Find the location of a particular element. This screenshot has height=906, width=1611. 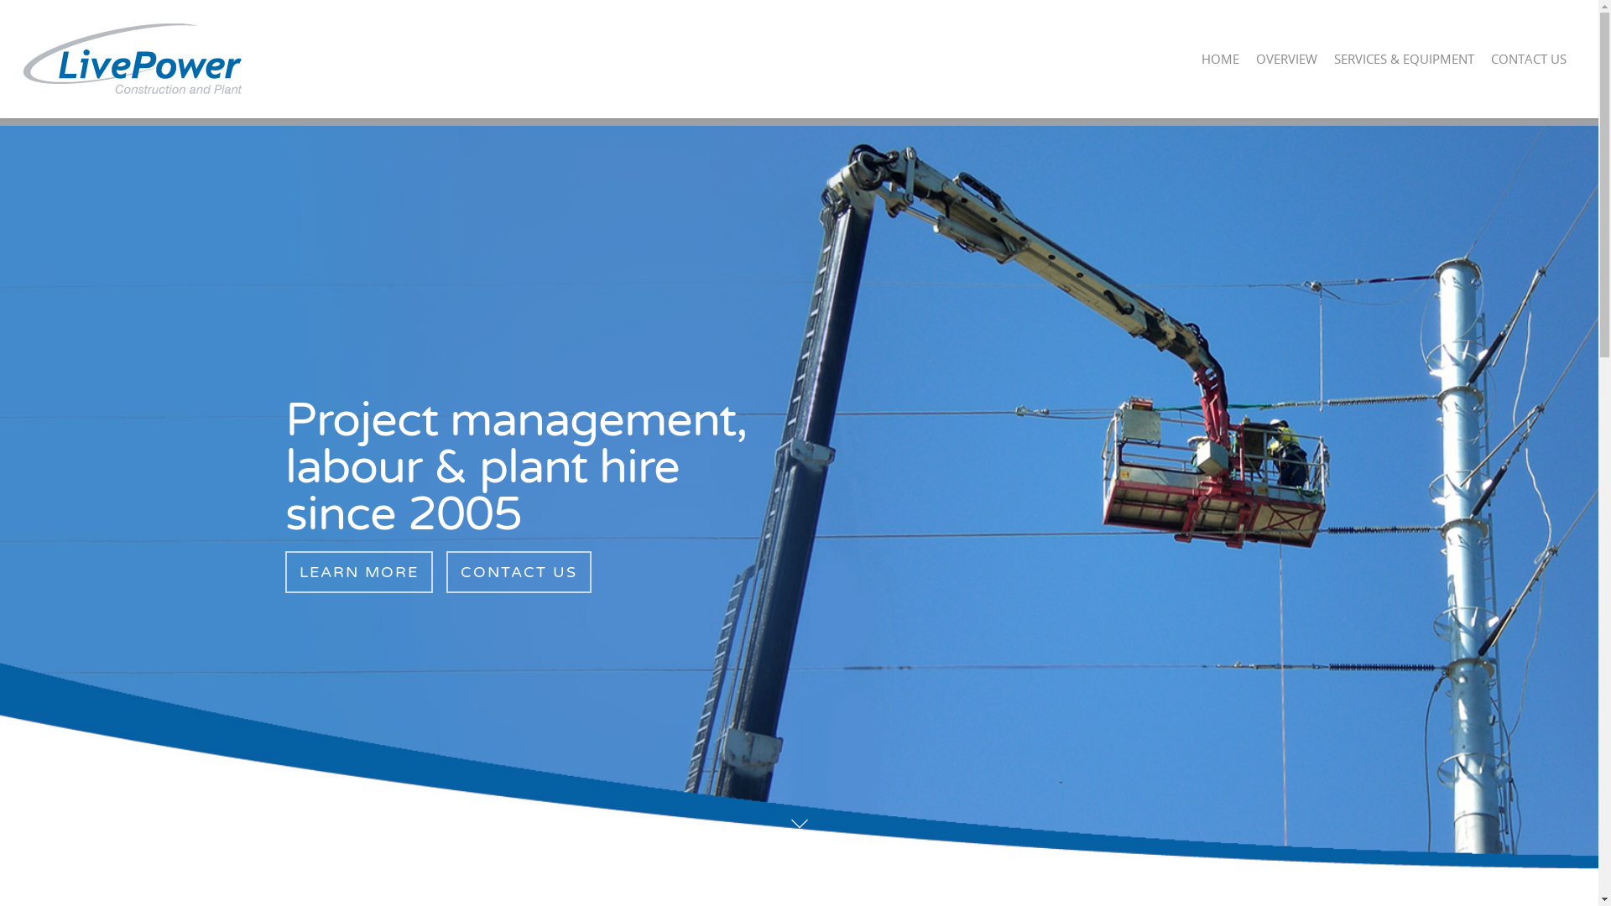

OVERVIEW is located at coordinates (1287, 70).